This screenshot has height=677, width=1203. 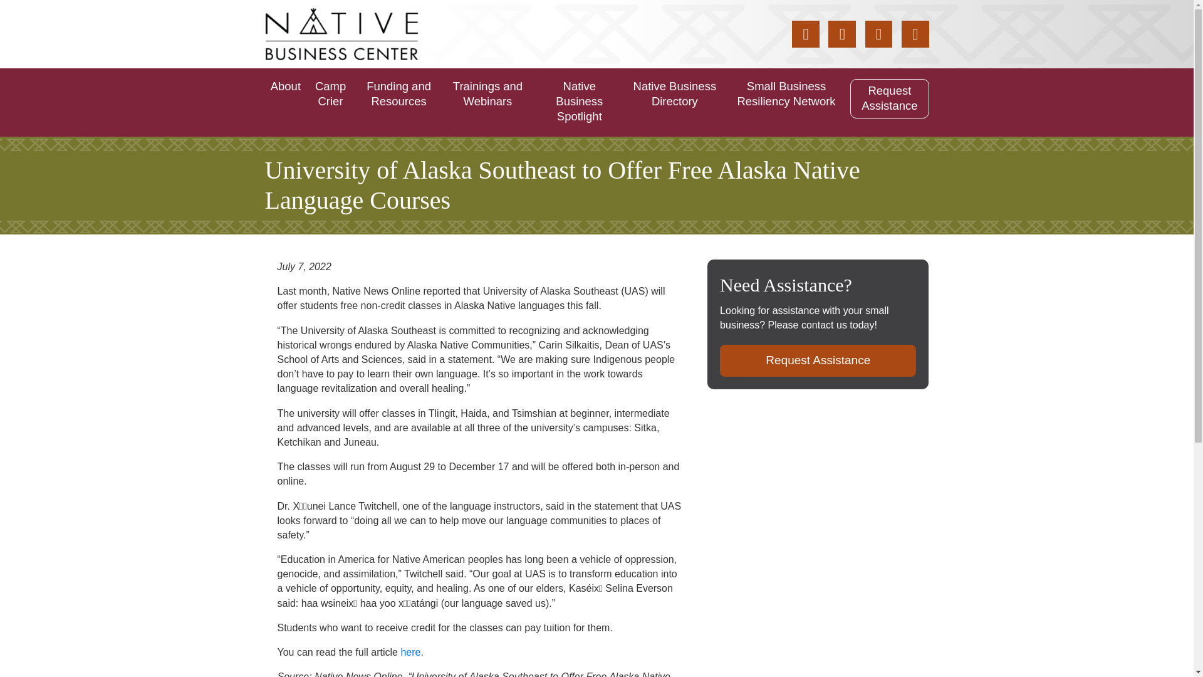 I want to click on Small Business Resiliency Network, so click(x=786, y=94).